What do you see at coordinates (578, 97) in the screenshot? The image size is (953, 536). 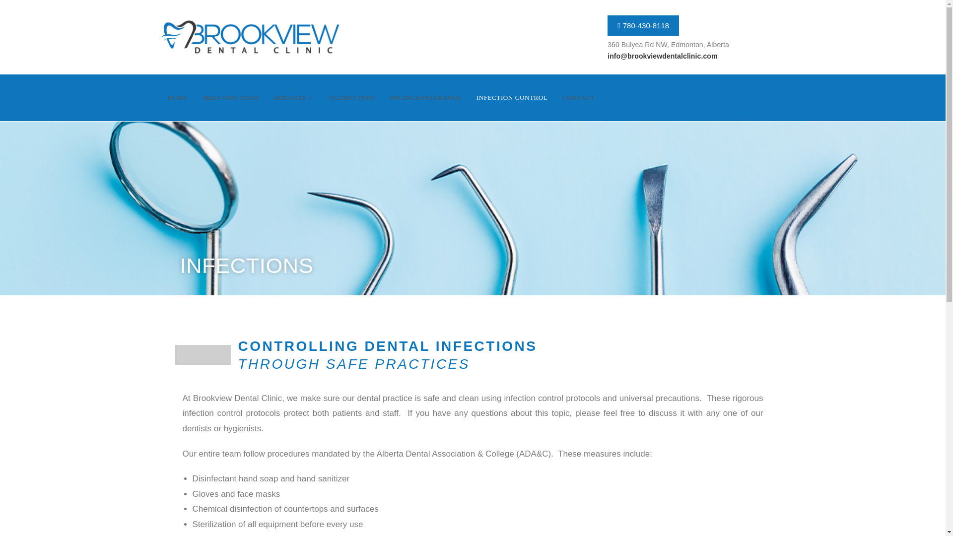 I see `CONTACT` at bounding box center [578, 97].